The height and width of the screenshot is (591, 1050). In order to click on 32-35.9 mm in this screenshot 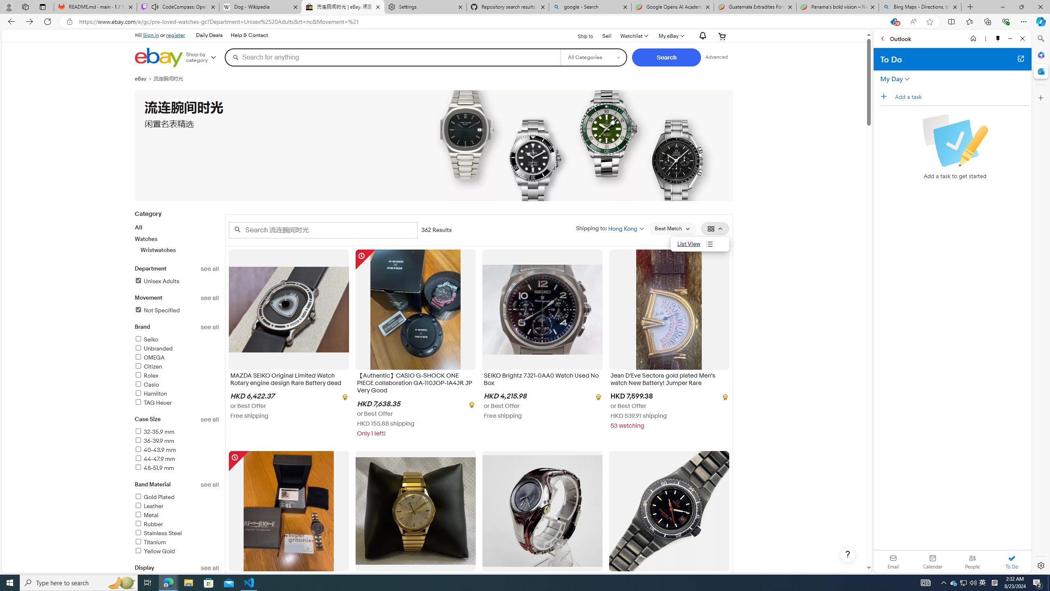, I will do `click(177, 432)`.